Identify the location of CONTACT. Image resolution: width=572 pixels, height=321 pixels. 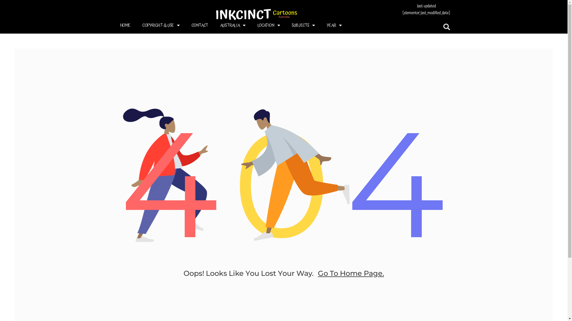
(200, 25).